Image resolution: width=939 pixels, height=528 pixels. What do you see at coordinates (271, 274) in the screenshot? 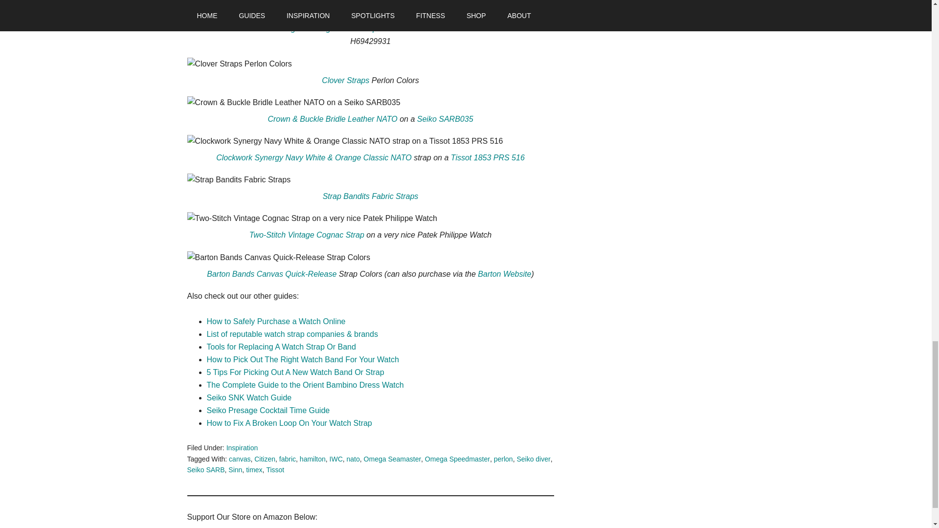
I see `Barton Bands Canvas Quick-Release` at bounding box center [271, 274].